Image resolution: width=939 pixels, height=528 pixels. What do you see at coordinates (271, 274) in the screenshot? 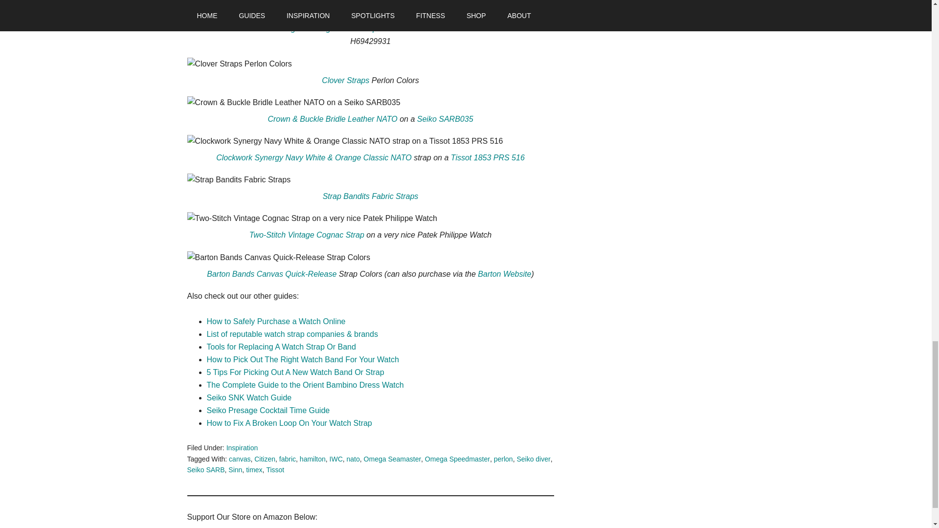
I see `Barton Bands Canvas Quick-Release` at bounding box center [271, 274].